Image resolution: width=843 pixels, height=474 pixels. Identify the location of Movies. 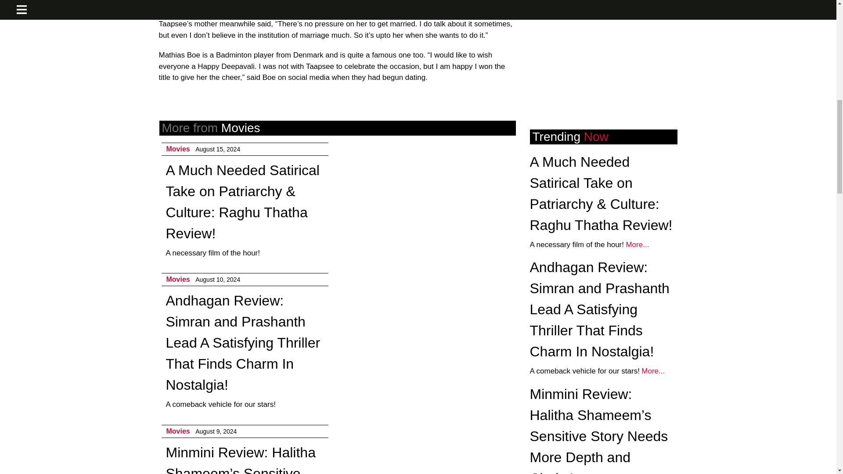
(178, 279).